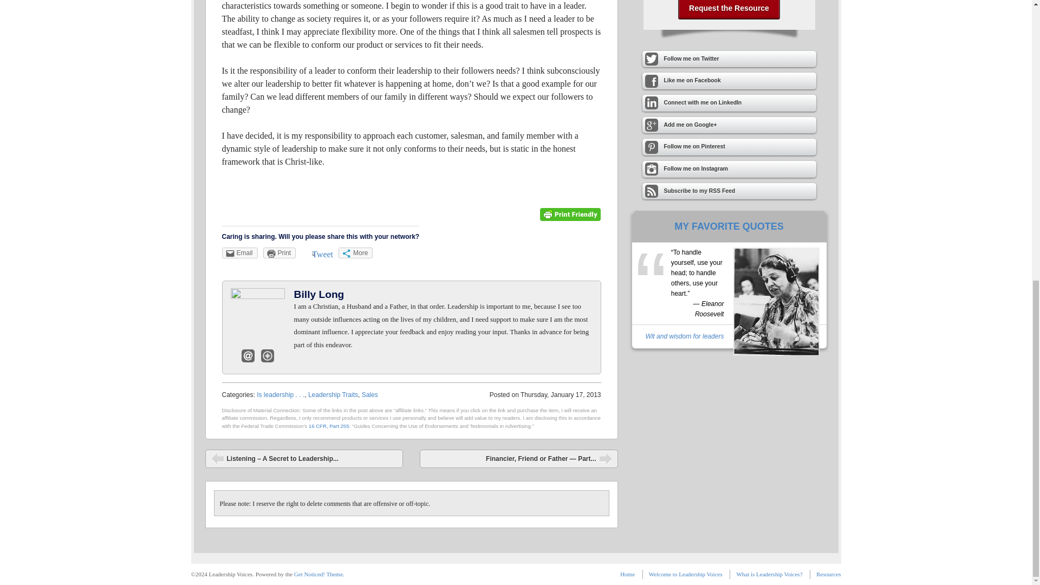  Describe the element at coordinates (240, 252) in the screenshot. I see `Email` at that location.